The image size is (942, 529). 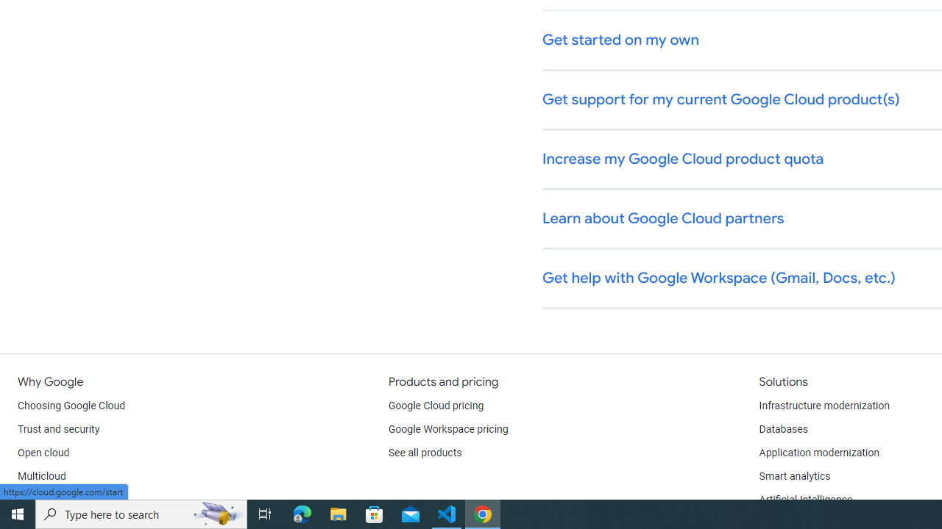 What do you see at coordinates (59, 429) in the screenshot?
I see `Trust and security` at bounding box center [59, 429].